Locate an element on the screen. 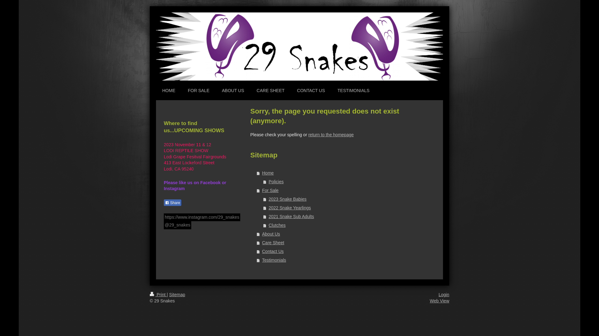 This screenshot has height=336, width=599. 2023 Snake Babies is located at coordinates (347, 199).